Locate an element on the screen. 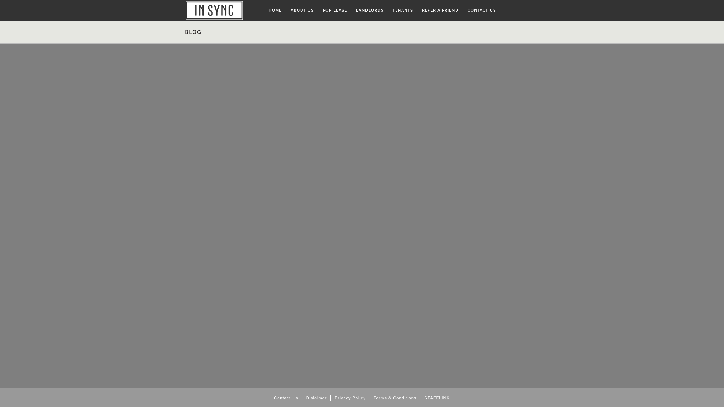  CONTACT US is located at coordinates (482, 11).